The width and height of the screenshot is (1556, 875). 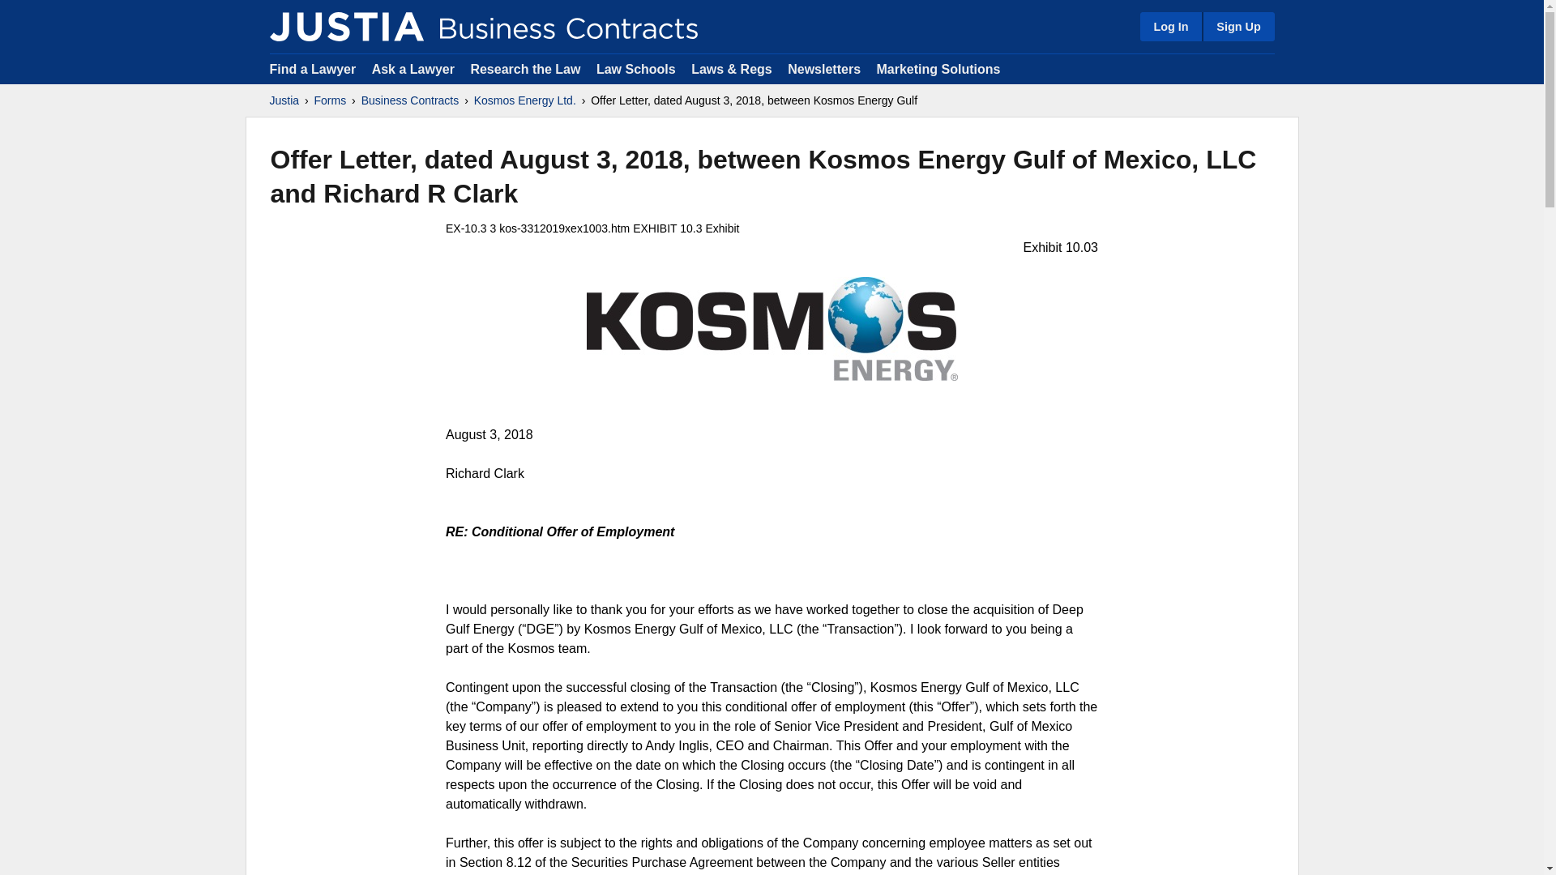 What do you see at coordinates (525, 100) in the screenshot?
I see `Kosmos Energy Ltd.` at bounding box center [525, 100].